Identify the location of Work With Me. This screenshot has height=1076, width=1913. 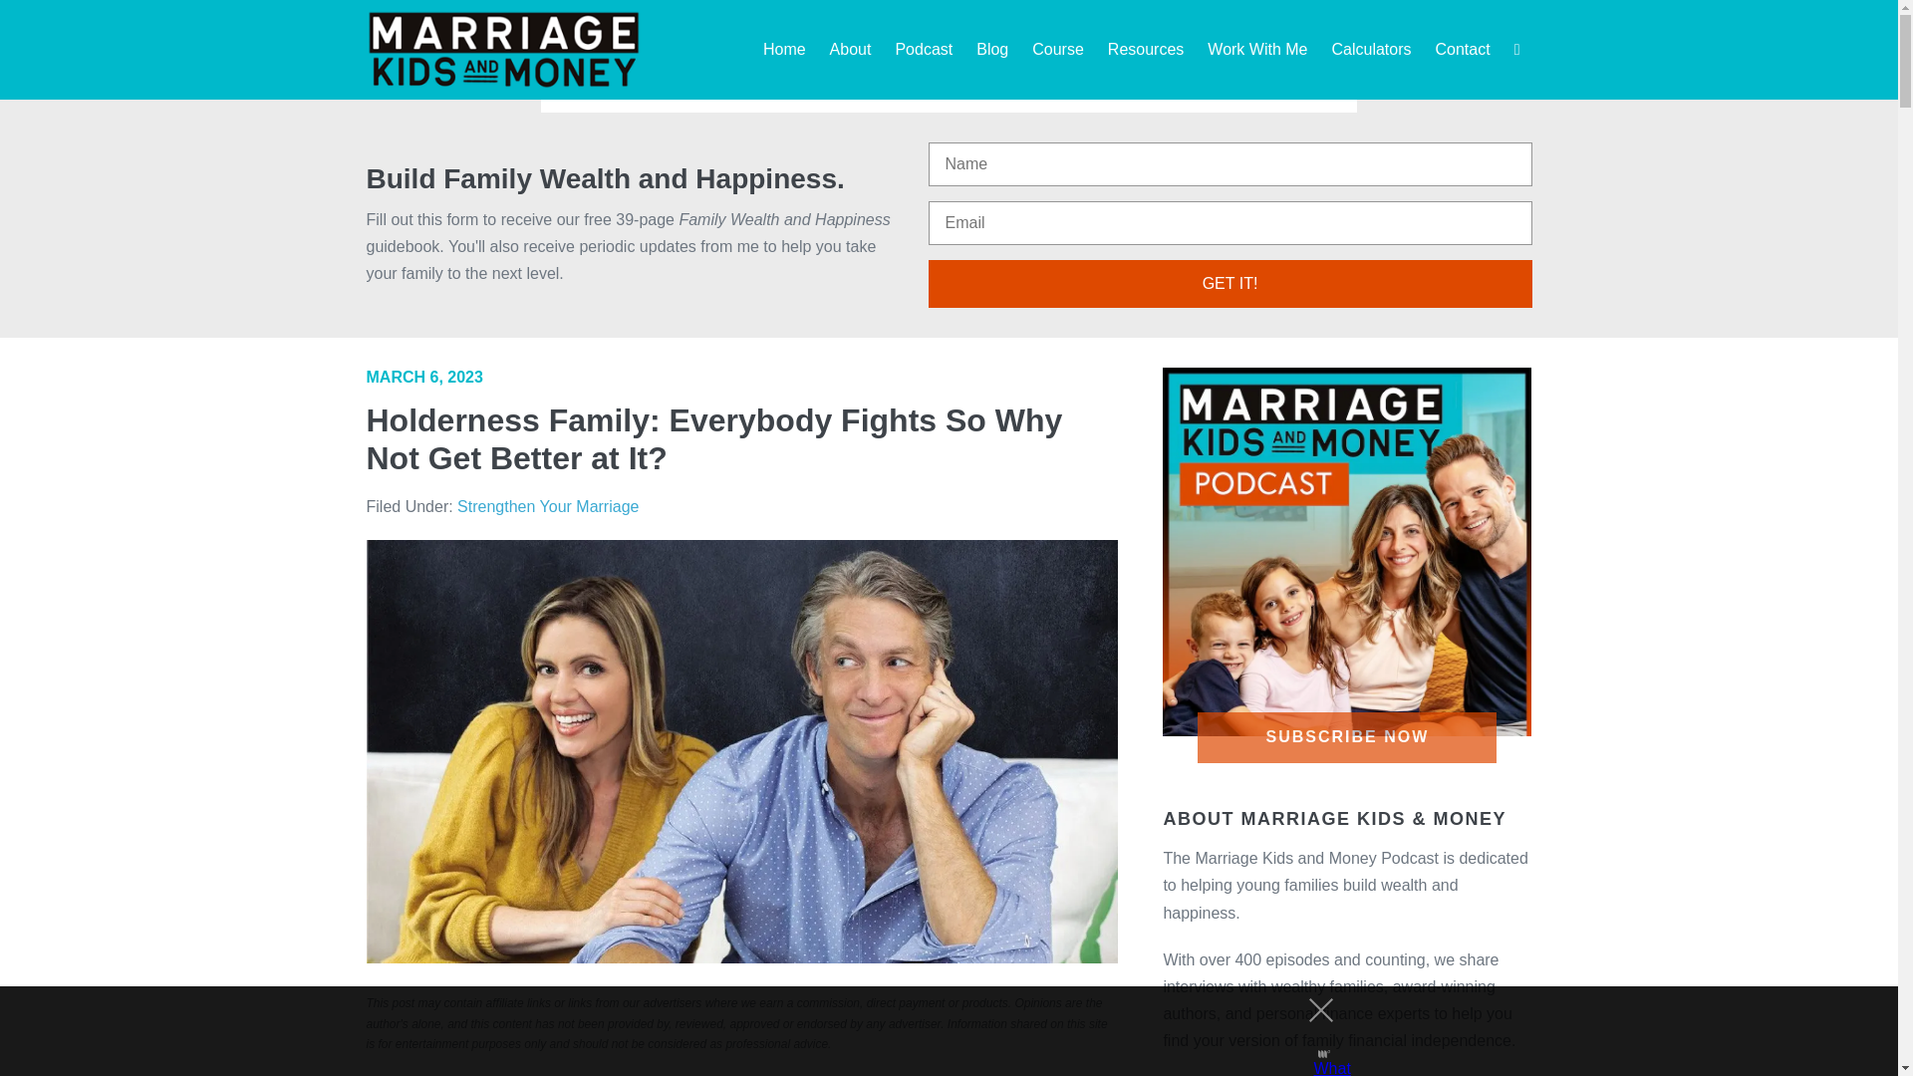
(1257, 50).